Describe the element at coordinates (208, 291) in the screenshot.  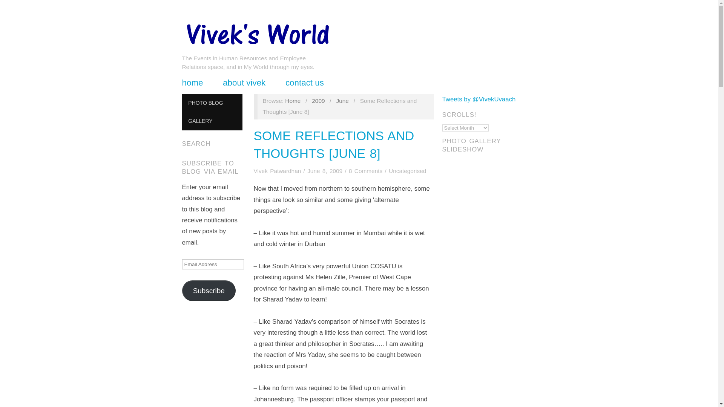
I see `Subscribe` at that location.